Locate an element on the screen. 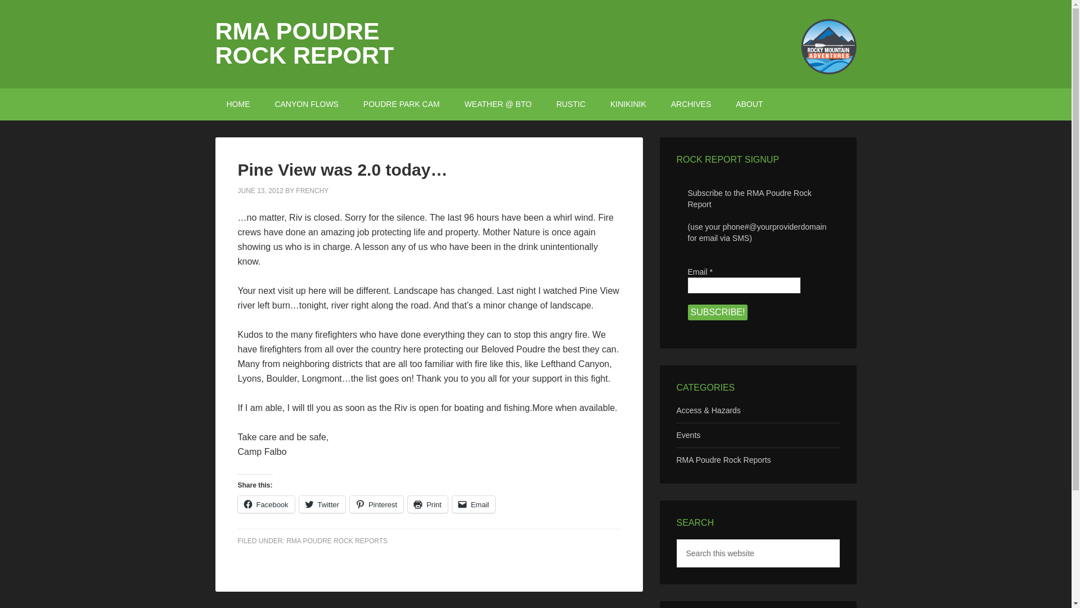  Twitter is located at coordinates (322, 504).